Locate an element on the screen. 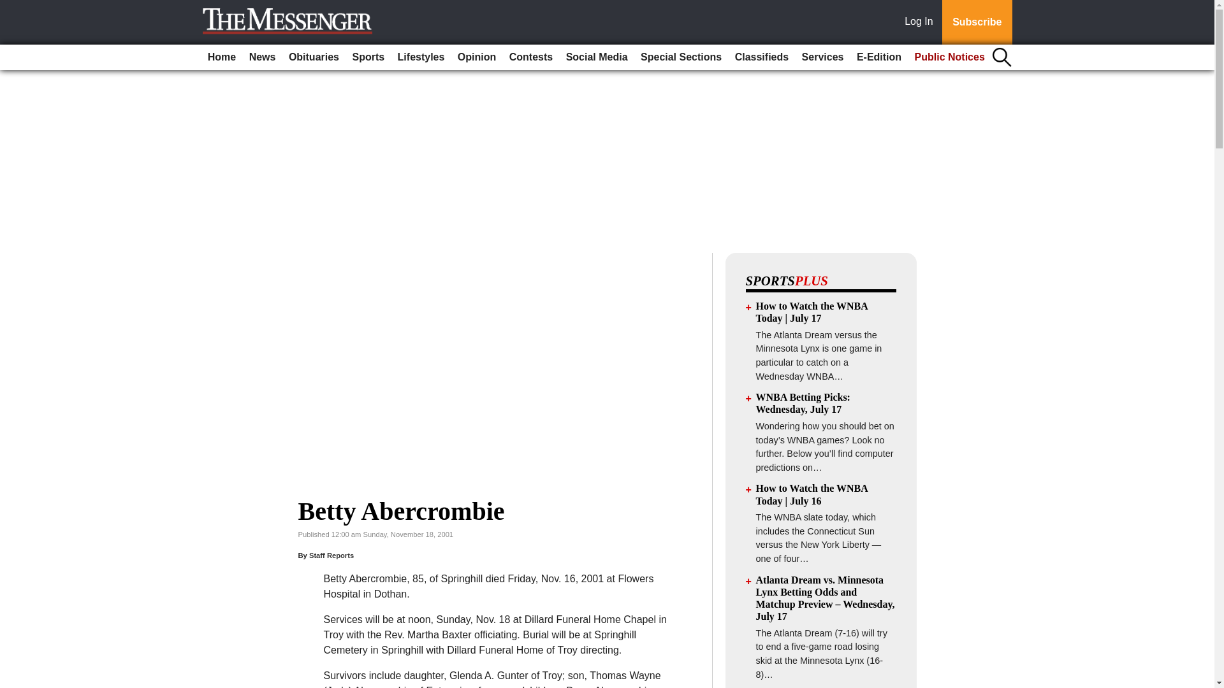 The width and height of the screenshot is (1224, 688). E-Edition is located at coordinates (879, 57).